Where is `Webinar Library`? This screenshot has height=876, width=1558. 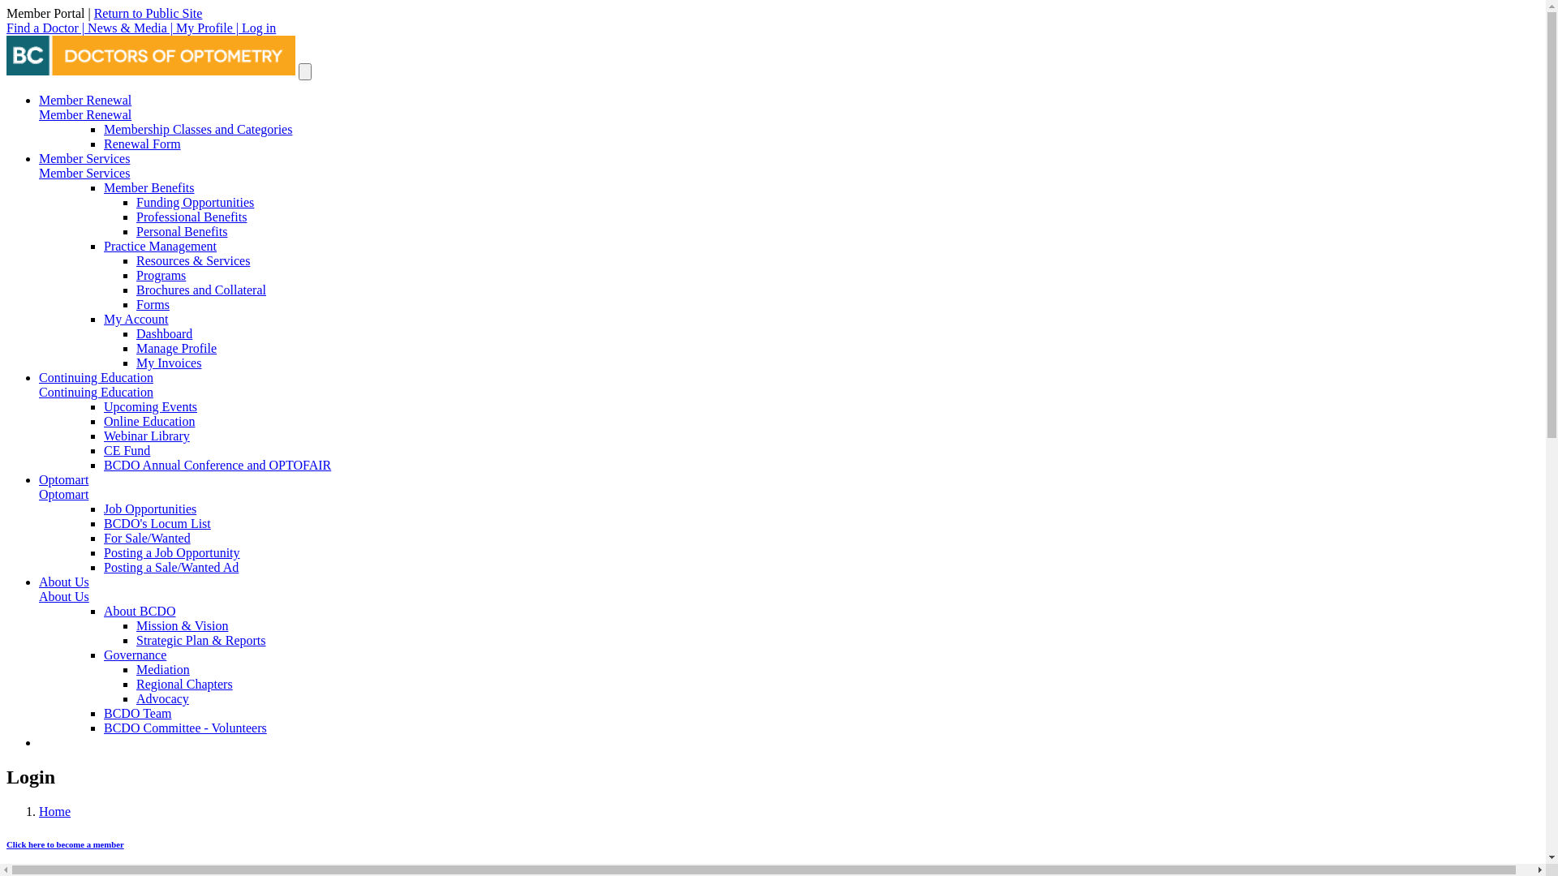
Webinar Library is located at coordinates (147, 436).